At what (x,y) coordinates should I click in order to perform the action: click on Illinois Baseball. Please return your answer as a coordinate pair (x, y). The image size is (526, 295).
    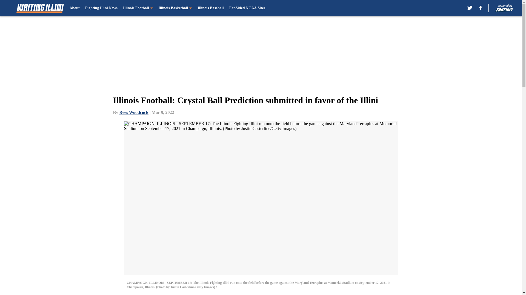
    Looking at the image, I should click on (210, 8).